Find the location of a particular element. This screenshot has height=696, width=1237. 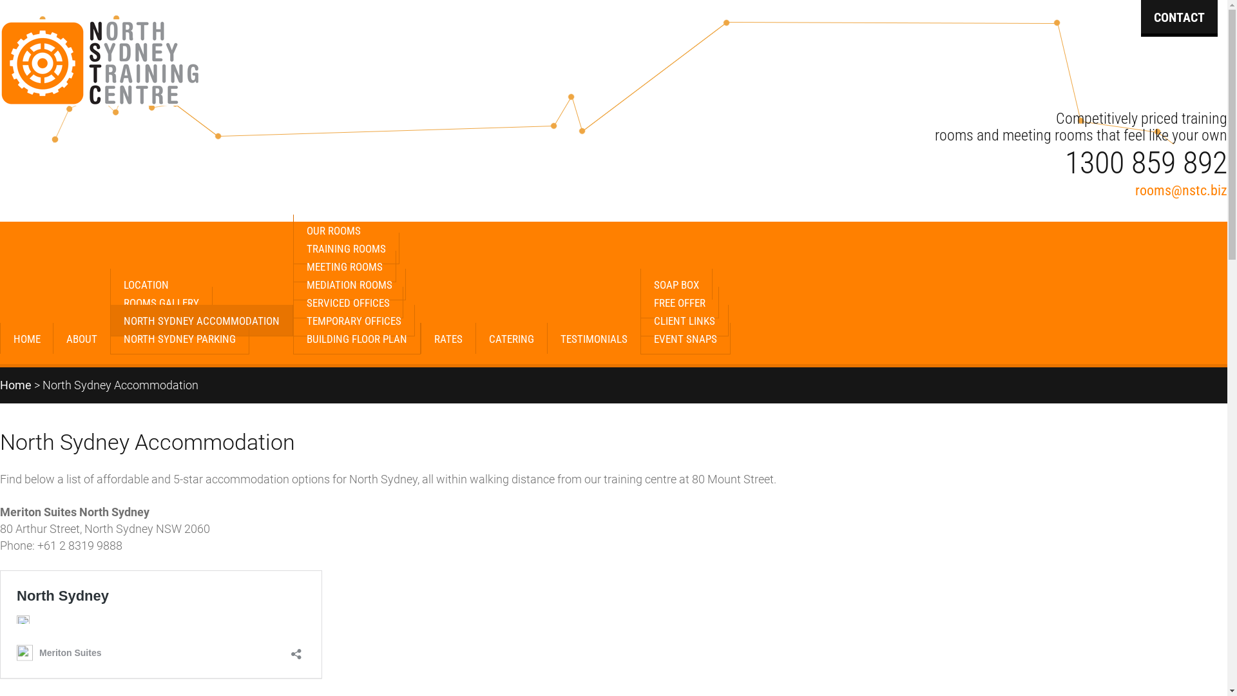

FREE OFFER is located at coordinates (680, 303).